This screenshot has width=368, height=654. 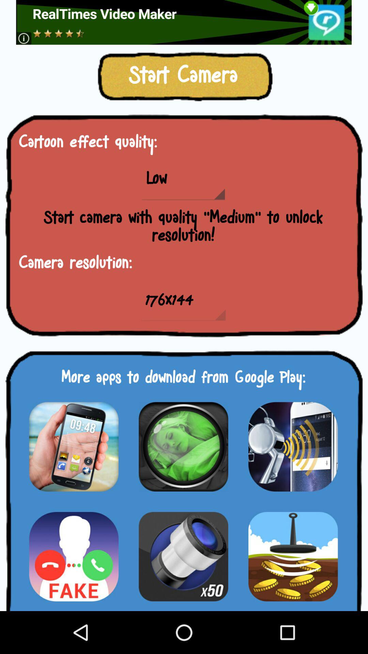 I want to click on click to app, so click(x=74, y=447).